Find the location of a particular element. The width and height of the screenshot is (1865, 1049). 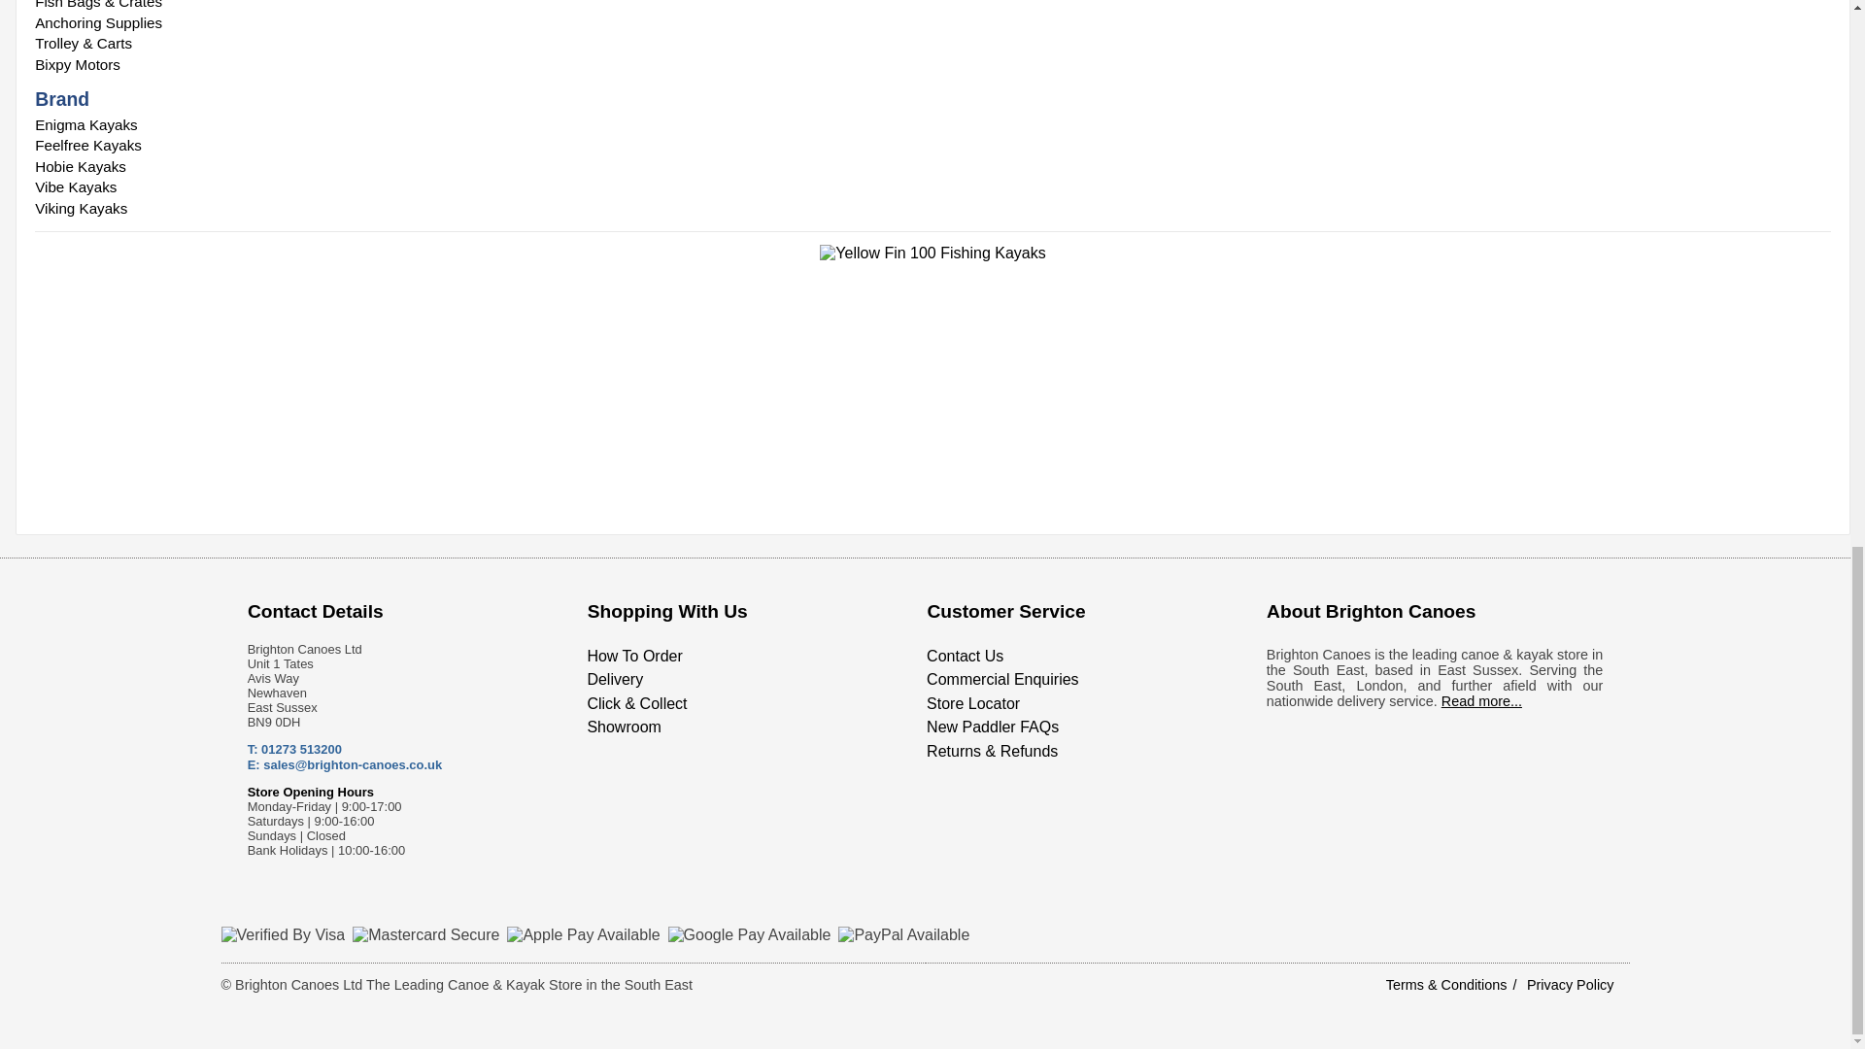

Brand is located at coordinates (62, 99).